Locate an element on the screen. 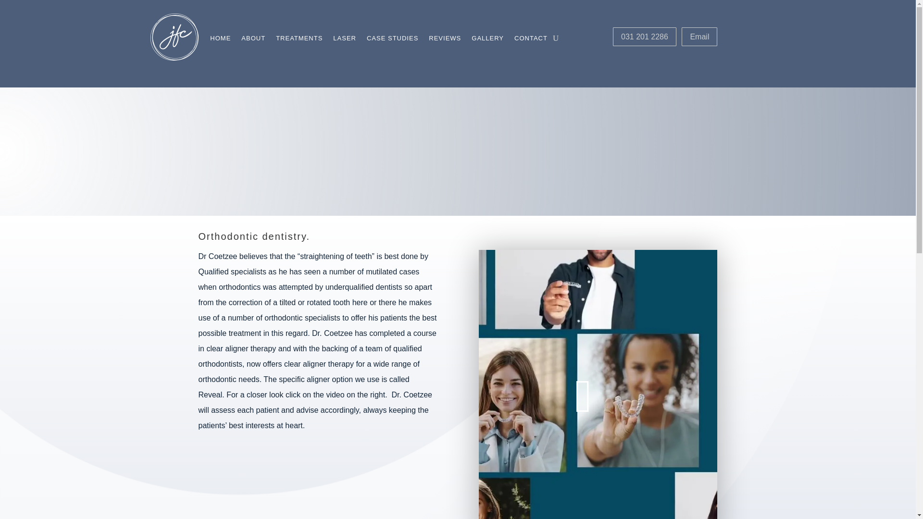 The height and width of the screenshot is (519, 923). HOME is located at coordinates (220, 40).